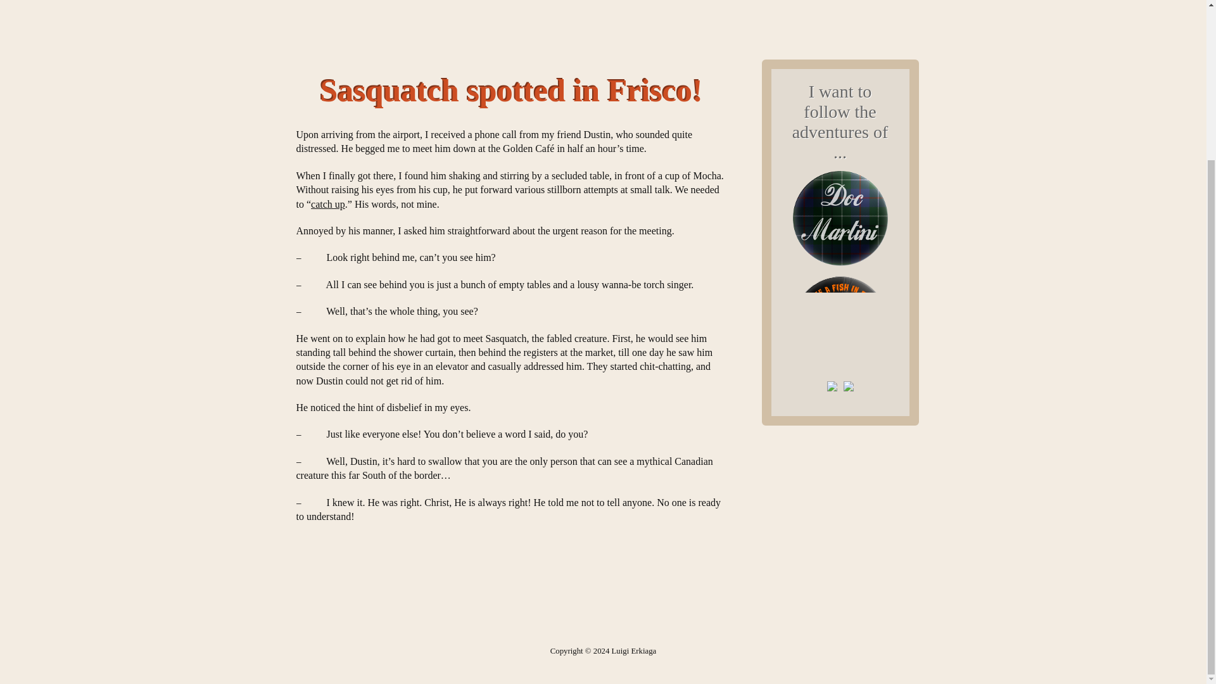  What do you see at coordinates (840, 271) in the screenshot?
I see `Follow Doc Martini's adventures!` at bounding box center [840, 271].